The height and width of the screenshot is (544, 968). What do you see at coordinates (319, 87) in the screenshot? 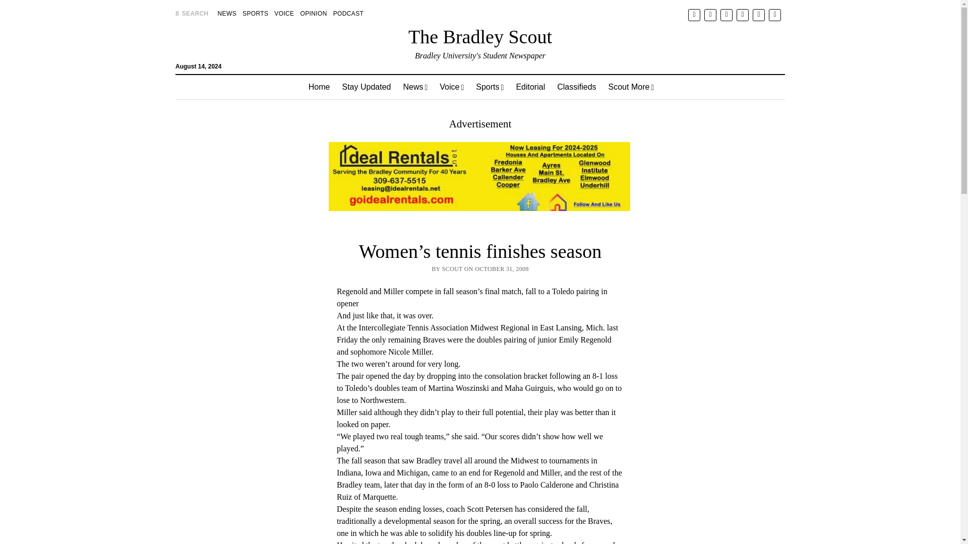
I see `Home` at bounding box center [319, 87].